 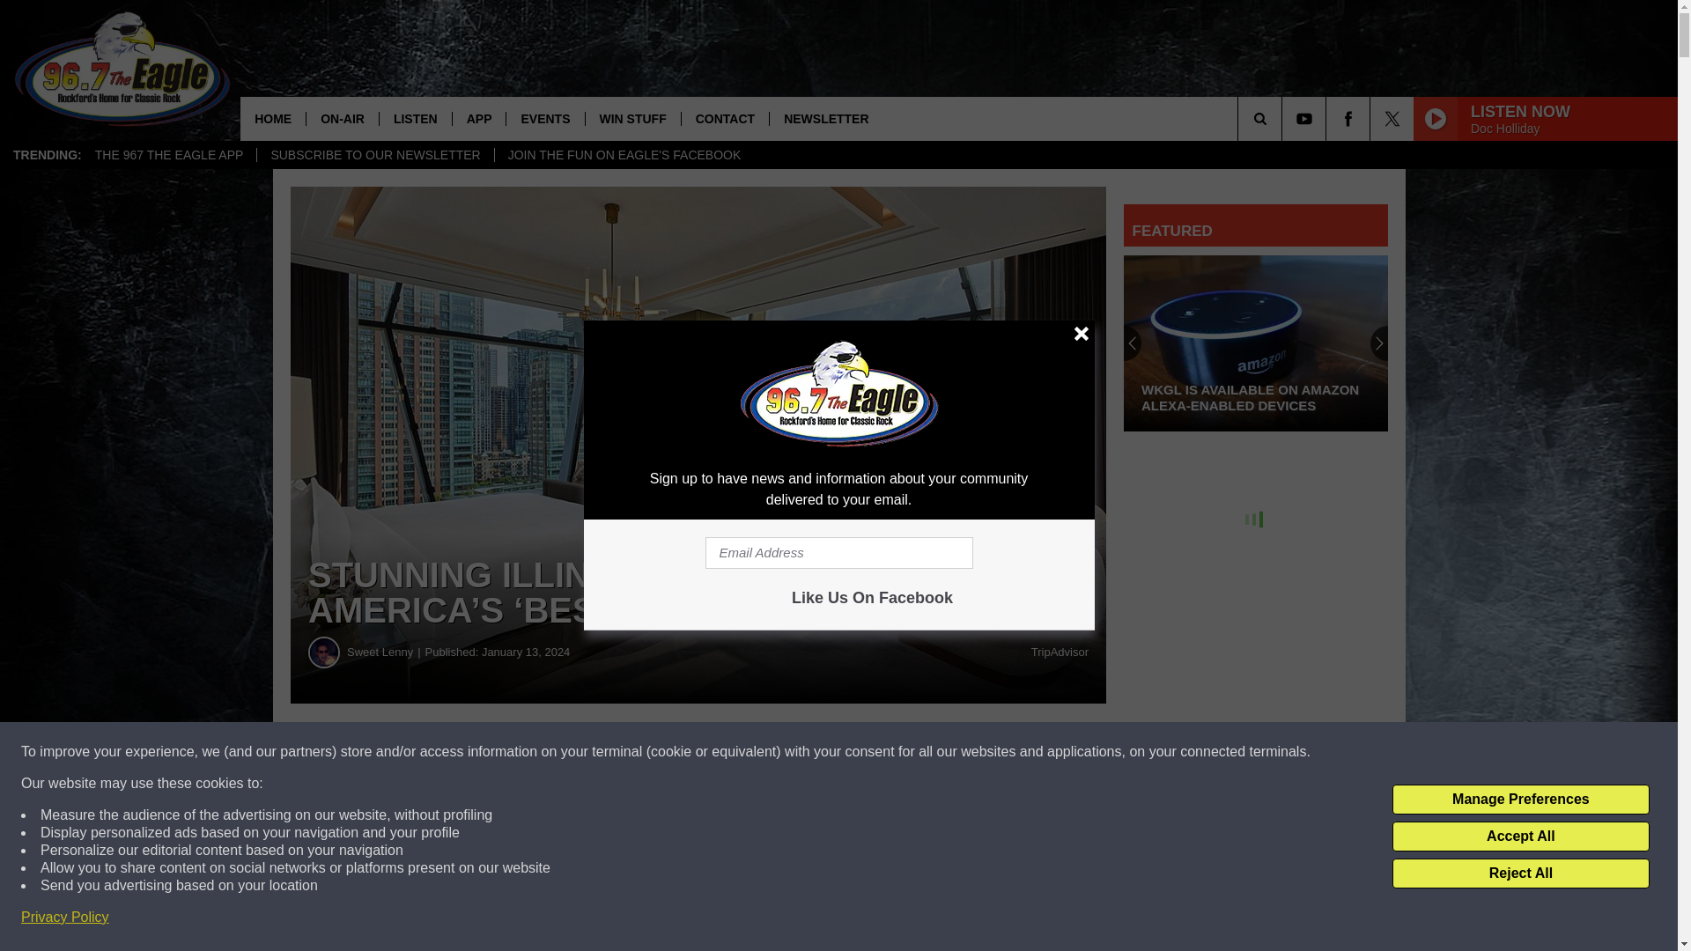 What do you see at coordinates (1284, 118) in the screenshot?
I see `SEARCH` at bounding box center [1284, 118].